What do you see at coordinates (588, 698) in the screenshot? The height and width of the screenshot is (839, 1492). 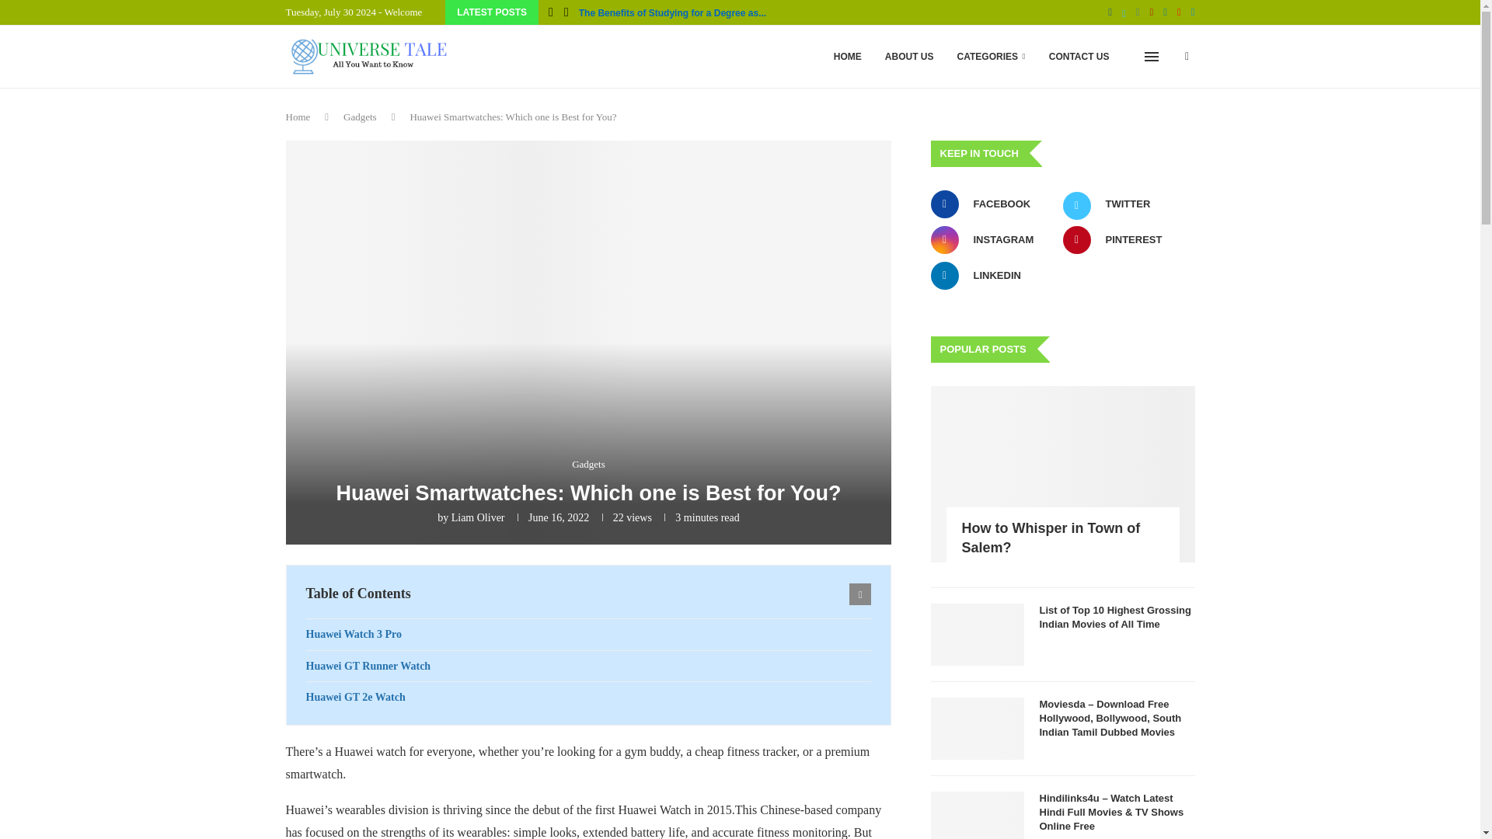 I see `Huawei GT 2e Watch` at bounding box center [588, 698].